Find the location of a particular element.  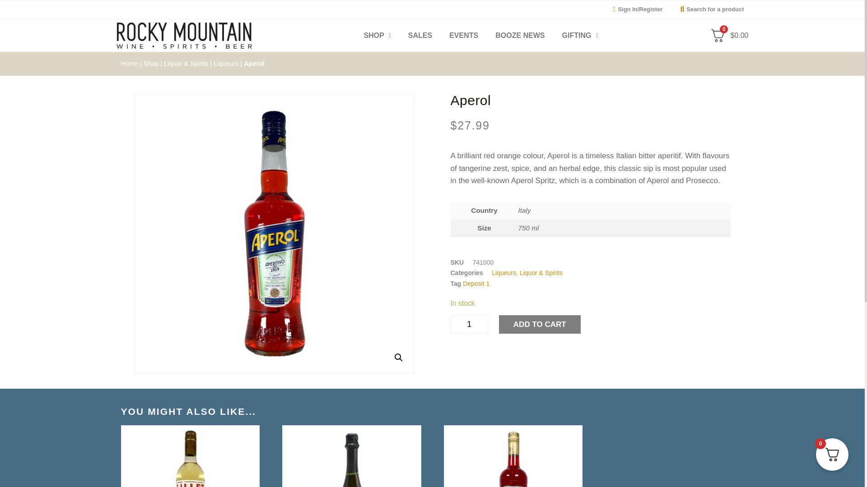

GIFTING is located at coordinates (580, 35).